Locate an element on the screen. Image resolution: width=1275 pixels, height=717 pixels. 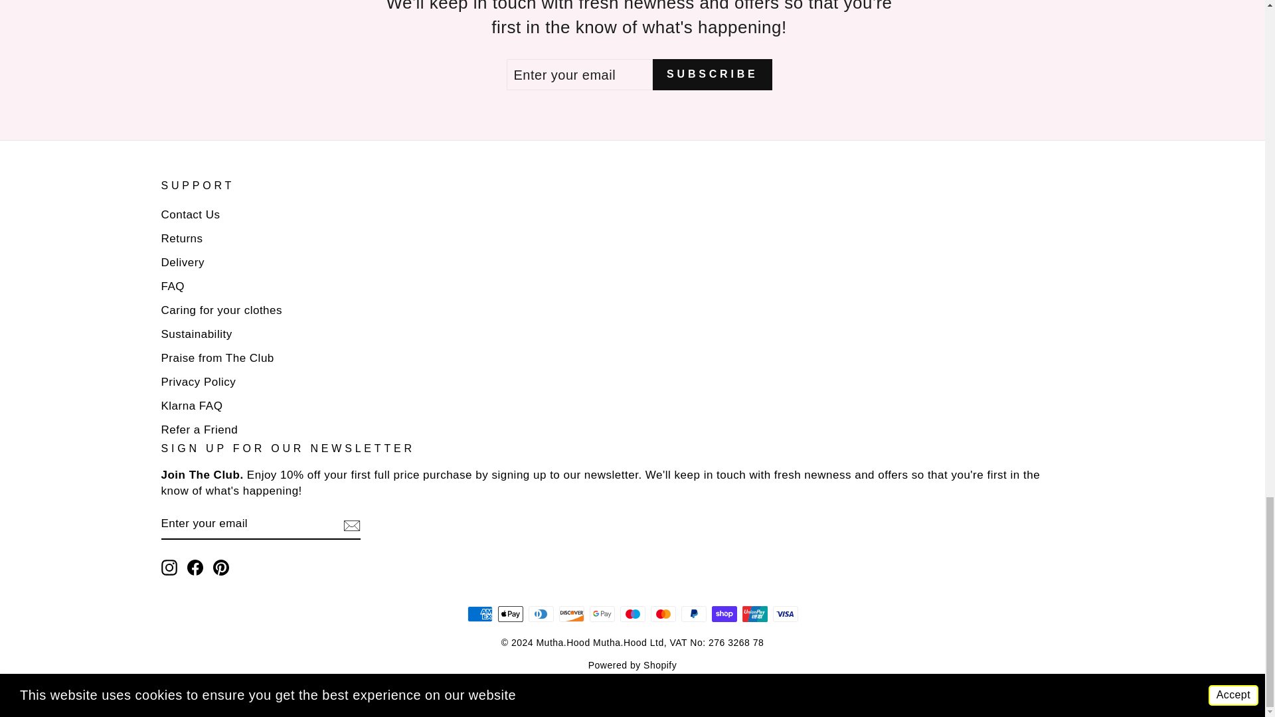
Mutha.Hood on Pinterest is located at coordinates (220, 568).